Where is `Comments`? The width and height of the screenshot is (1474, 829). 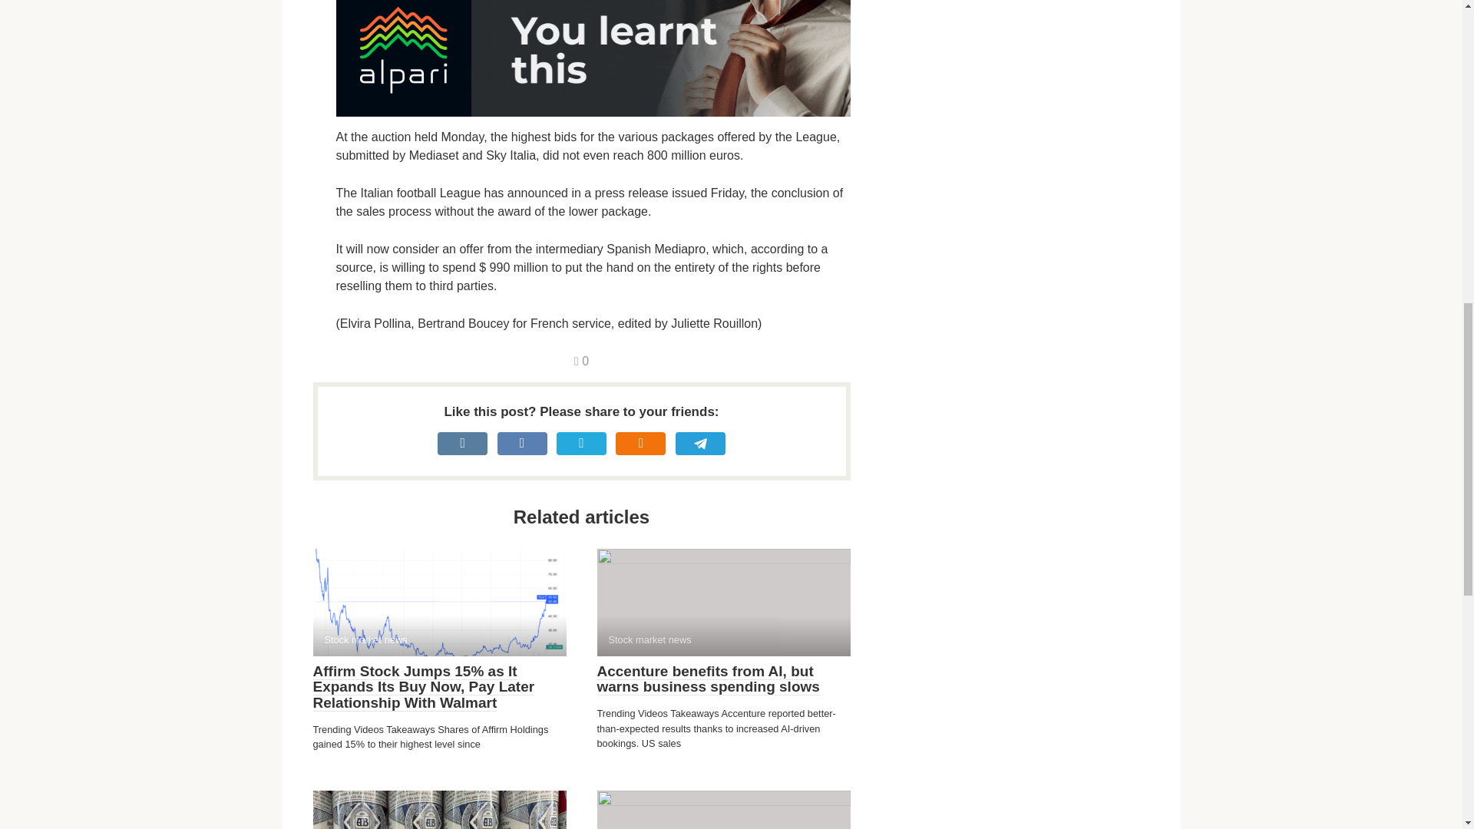
Comments is located at coordinates (581, 361).